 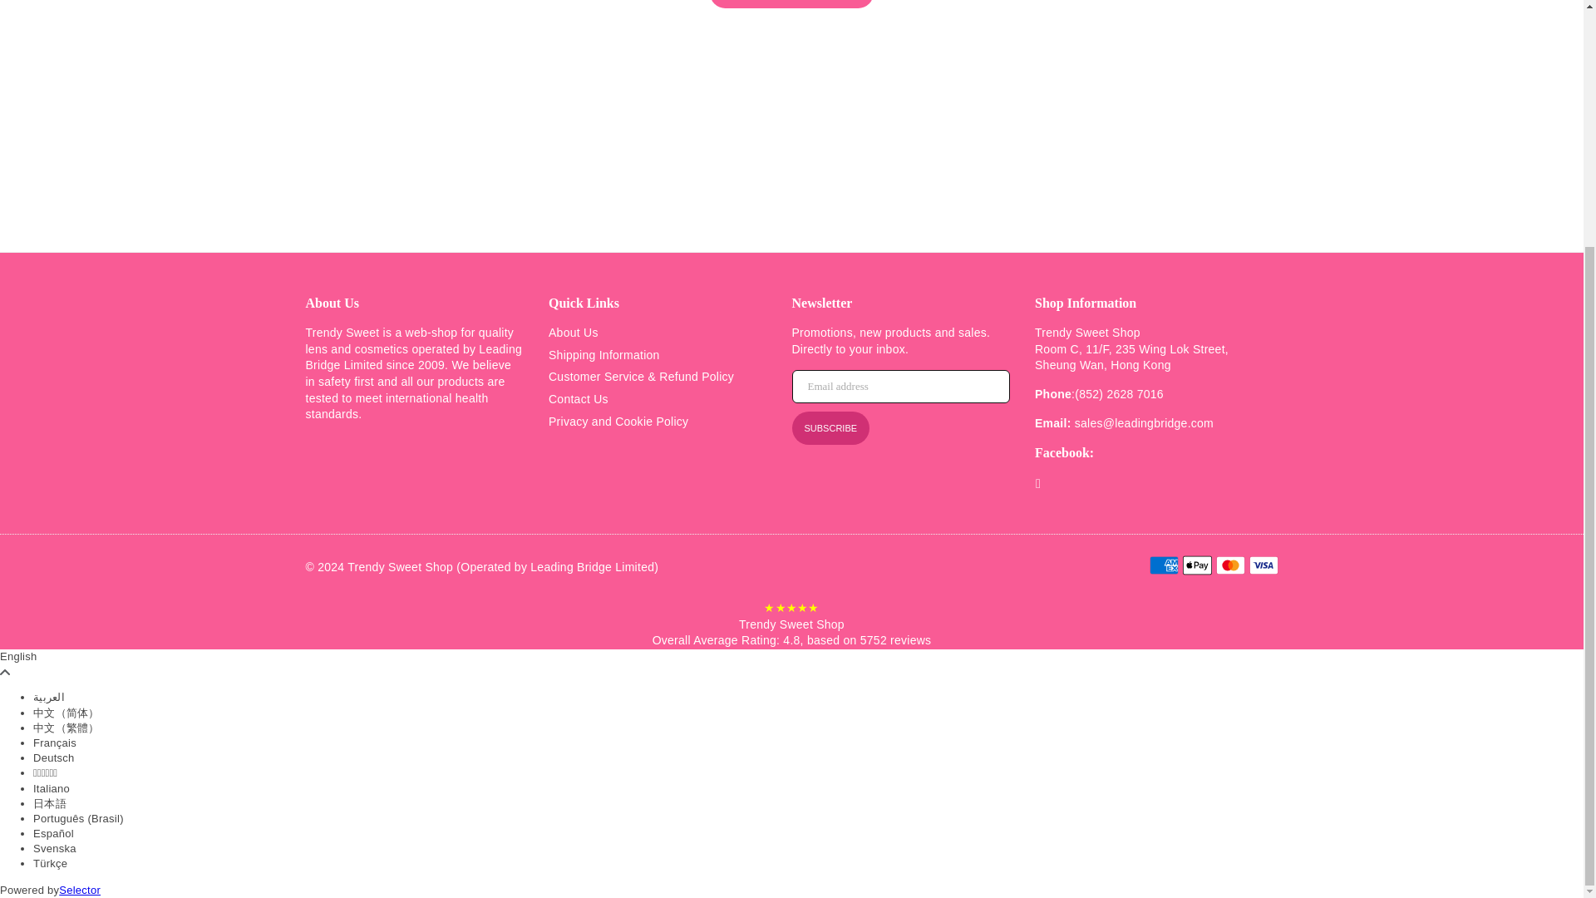 What do you see at coordinates (1263, 565) in the screenshot?
I see `Visa` at bounding box center [1263, 565].